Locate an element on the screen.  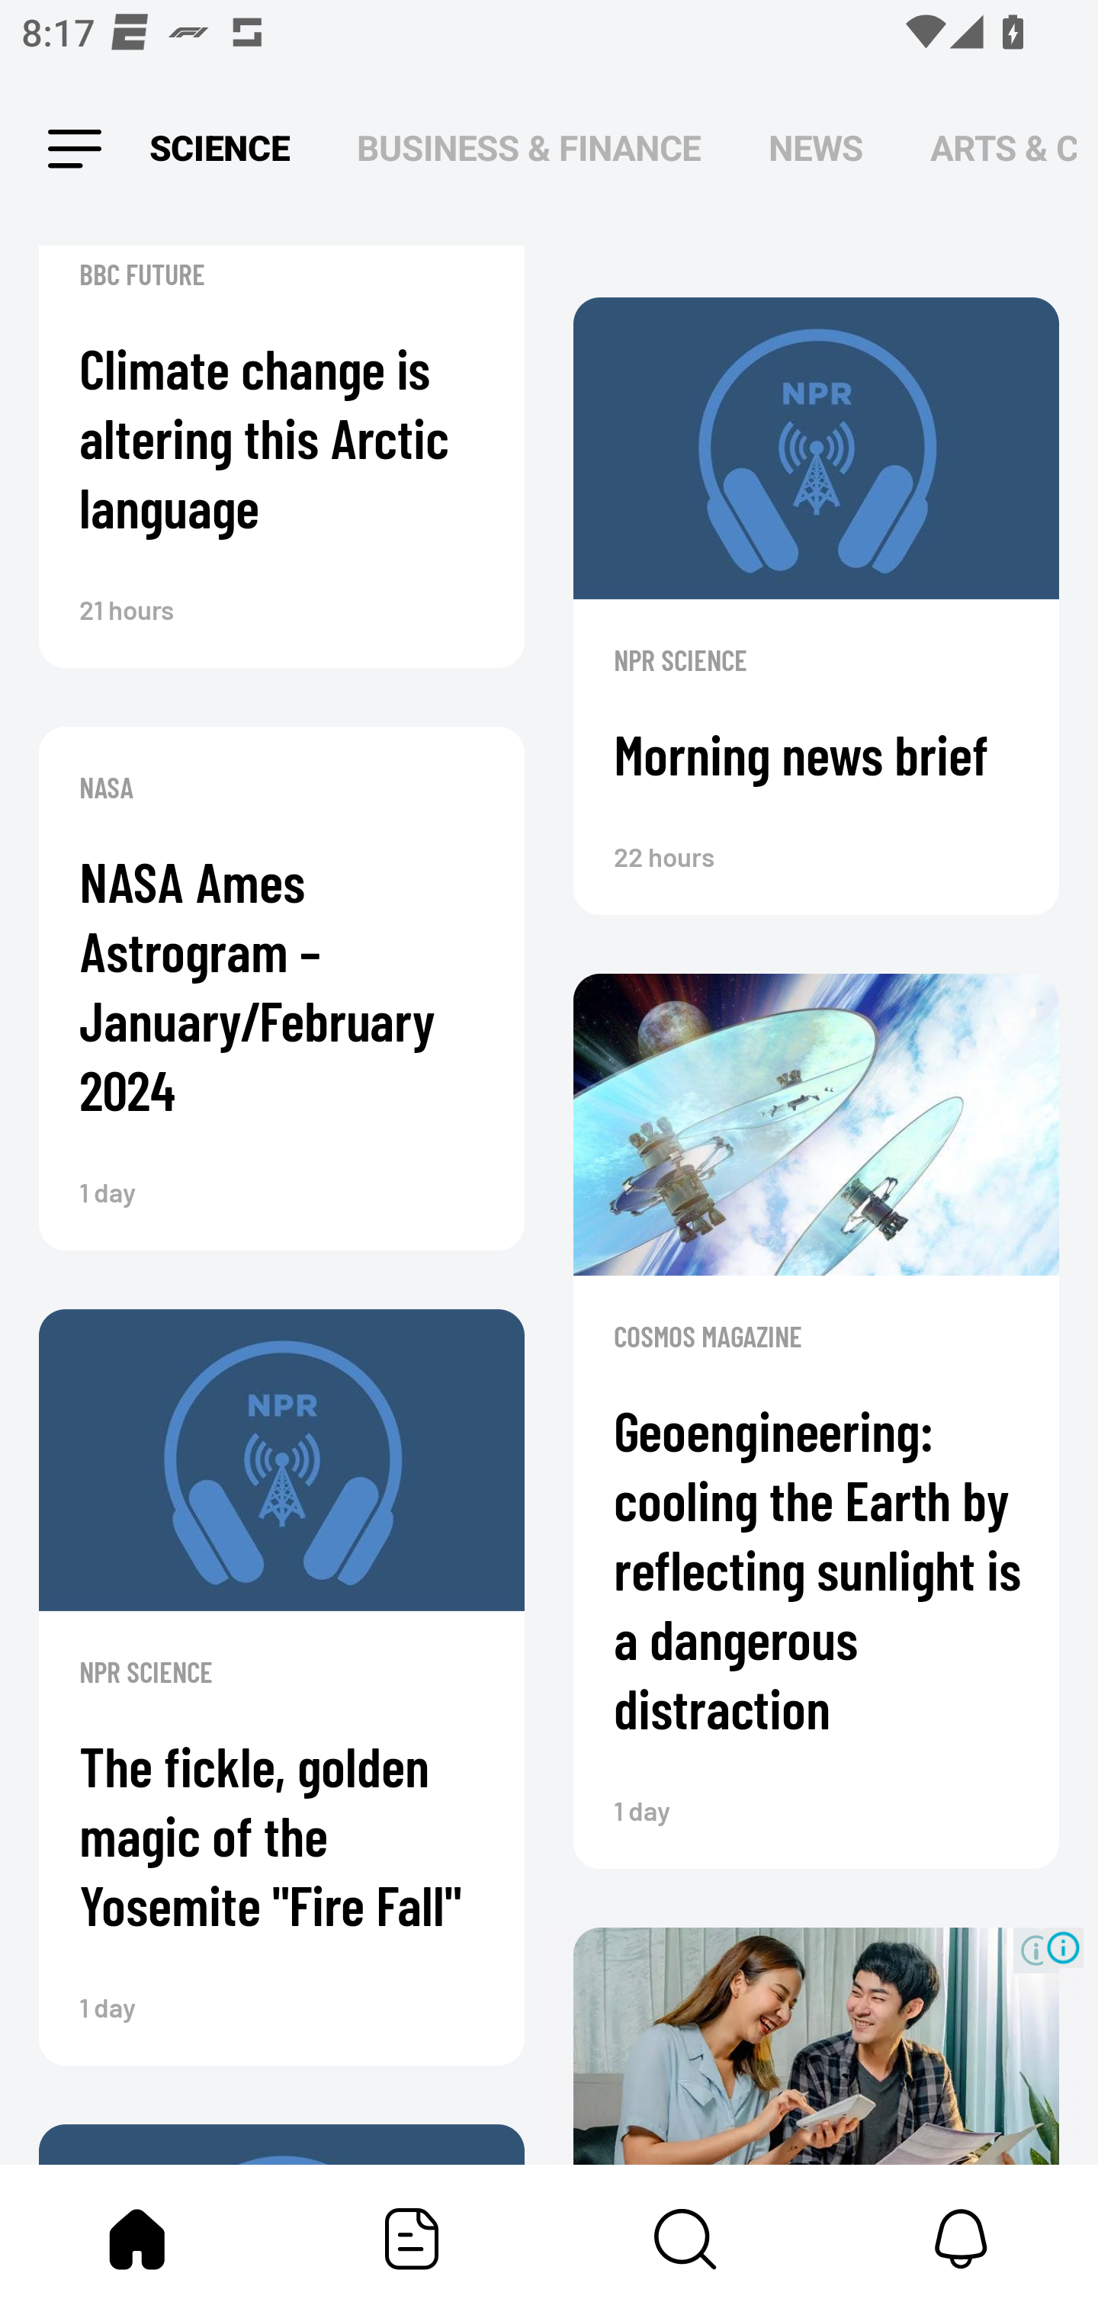
Content Store is located at coordinates (686, 2239).